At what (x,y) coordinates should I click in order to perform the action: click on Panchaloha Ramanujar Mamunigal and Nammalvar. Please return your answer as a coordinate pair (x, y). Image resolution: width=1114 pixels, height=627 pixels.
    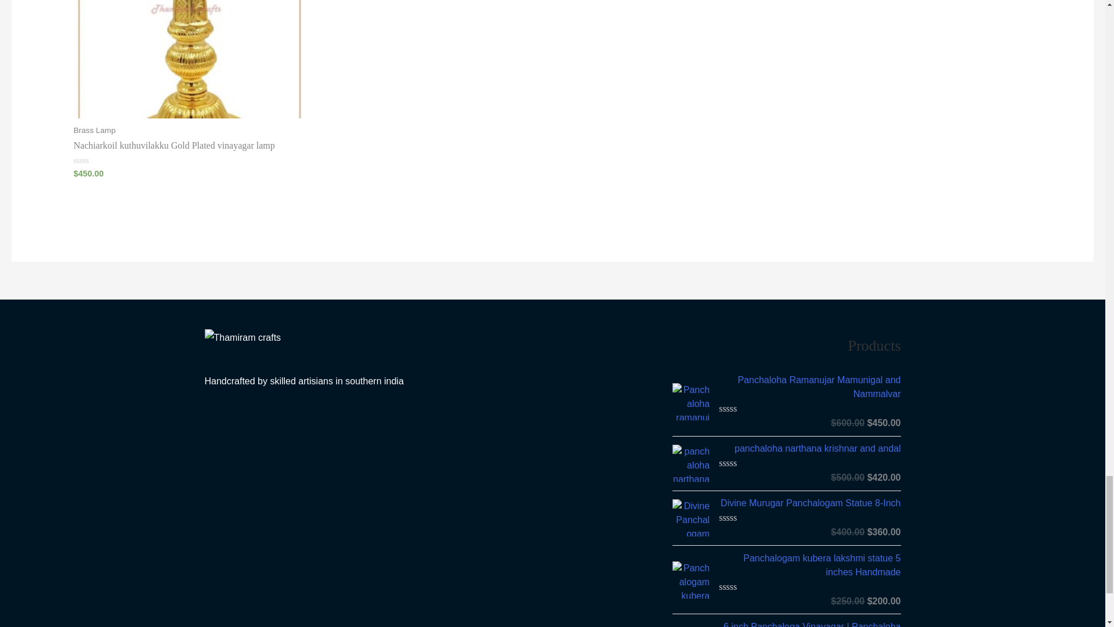
    Looking at the image, I should click on (809, 387).